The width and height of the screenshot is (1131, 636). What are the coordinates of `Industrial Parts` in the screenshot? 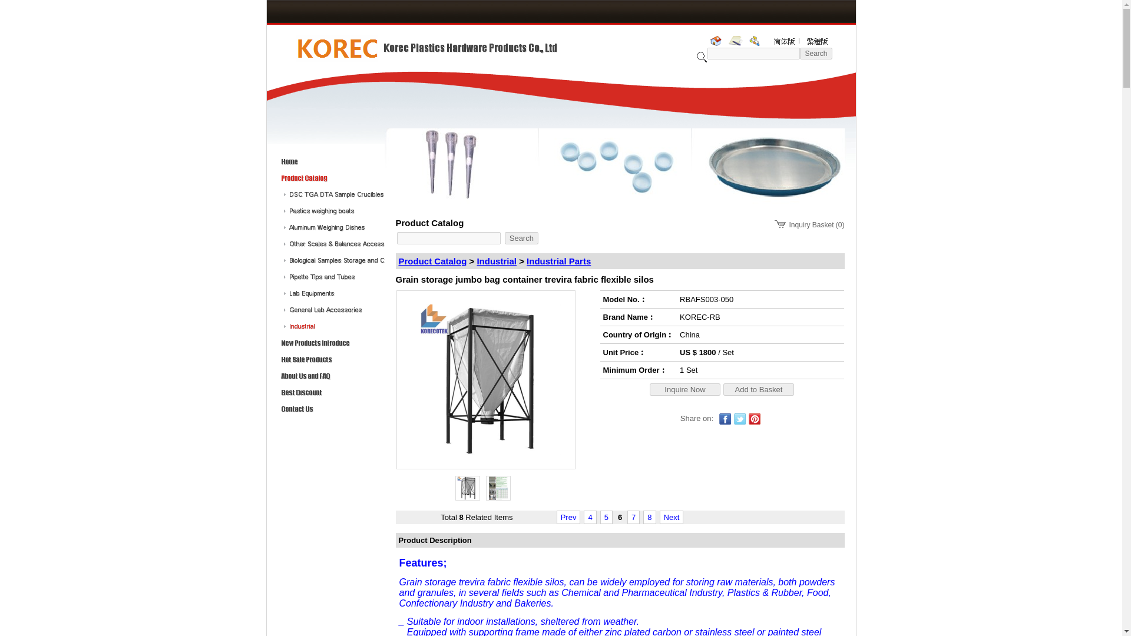 It's located at (558, 261).